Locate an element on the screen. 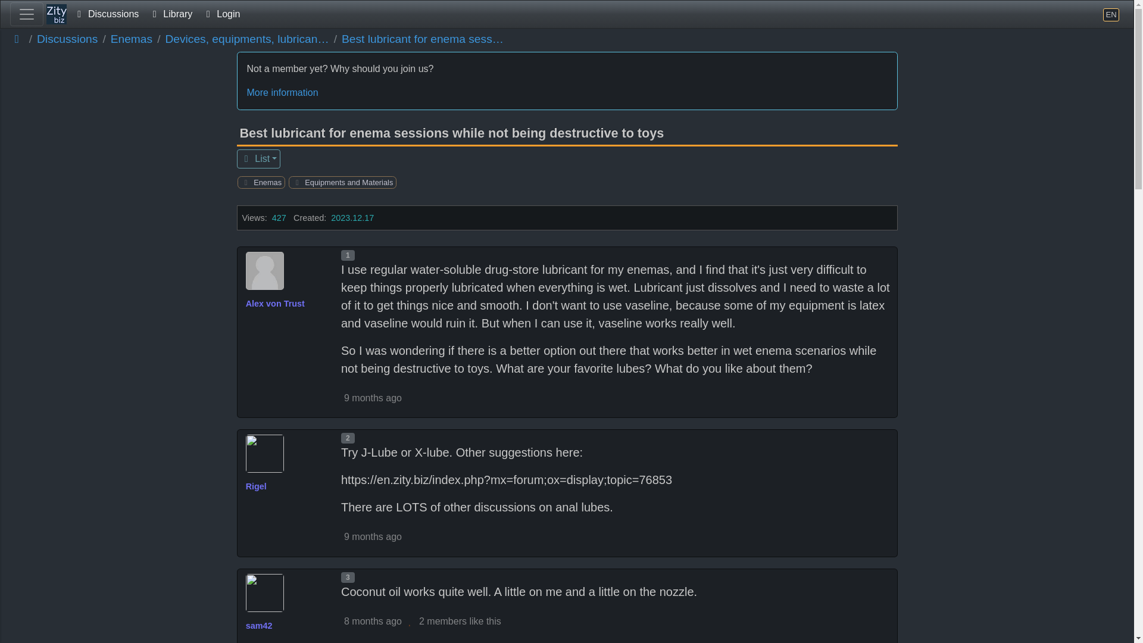  Login is located at coordinates (220, 14).